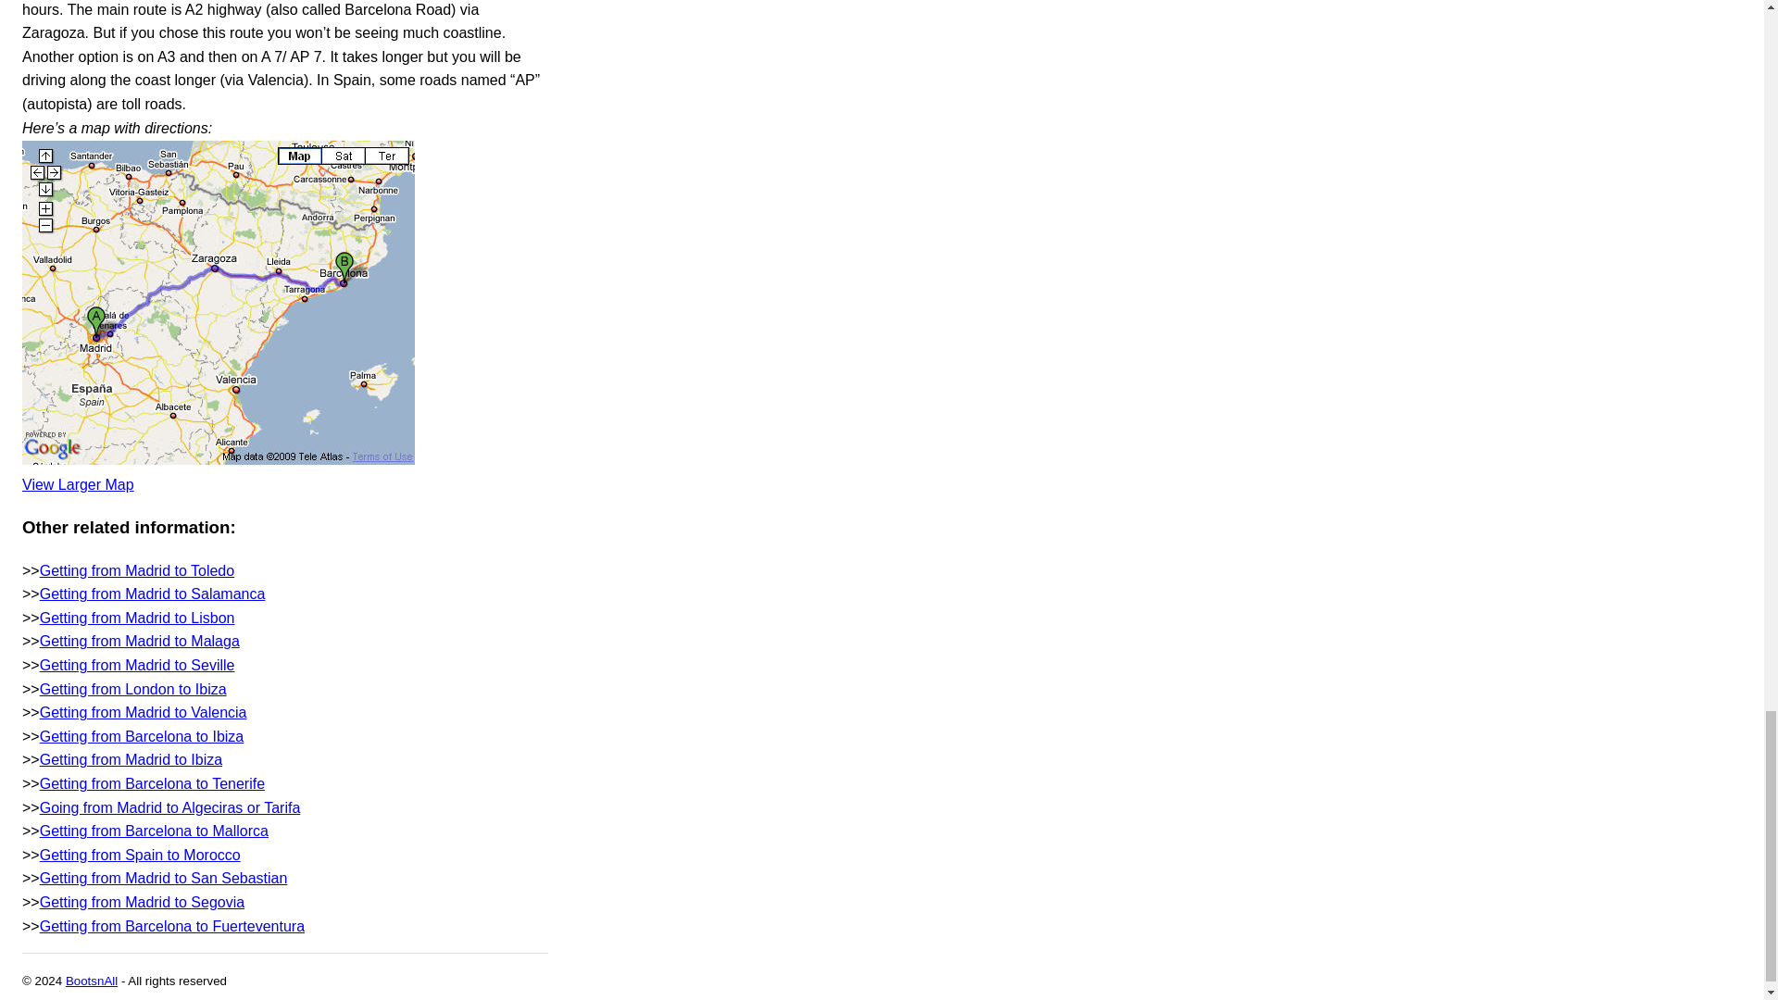 The image size is (1778, 1000). I want to click on Getting from Madrid to Valencia, so click(143, 712).